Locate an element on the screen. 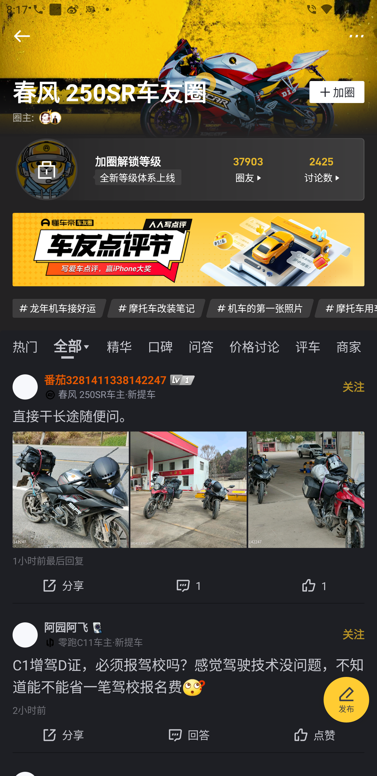 The width and height of the screenshot is (377, 776). 直接干长途随便问。 is located at coordinates (188, 416).